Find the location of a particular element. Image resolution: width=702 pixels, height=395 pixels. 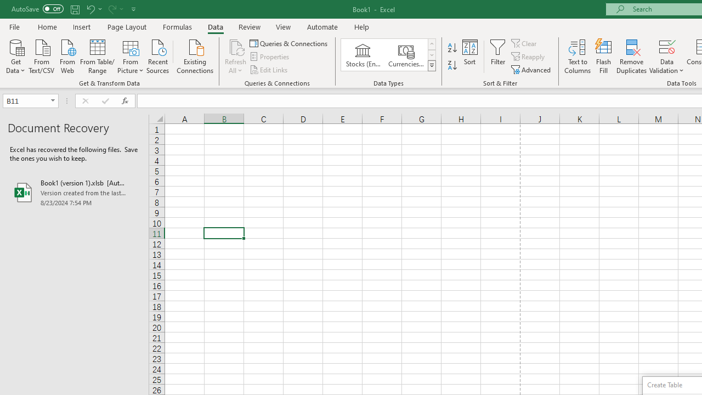

Data Validation... is located at coordinates (667, 56).